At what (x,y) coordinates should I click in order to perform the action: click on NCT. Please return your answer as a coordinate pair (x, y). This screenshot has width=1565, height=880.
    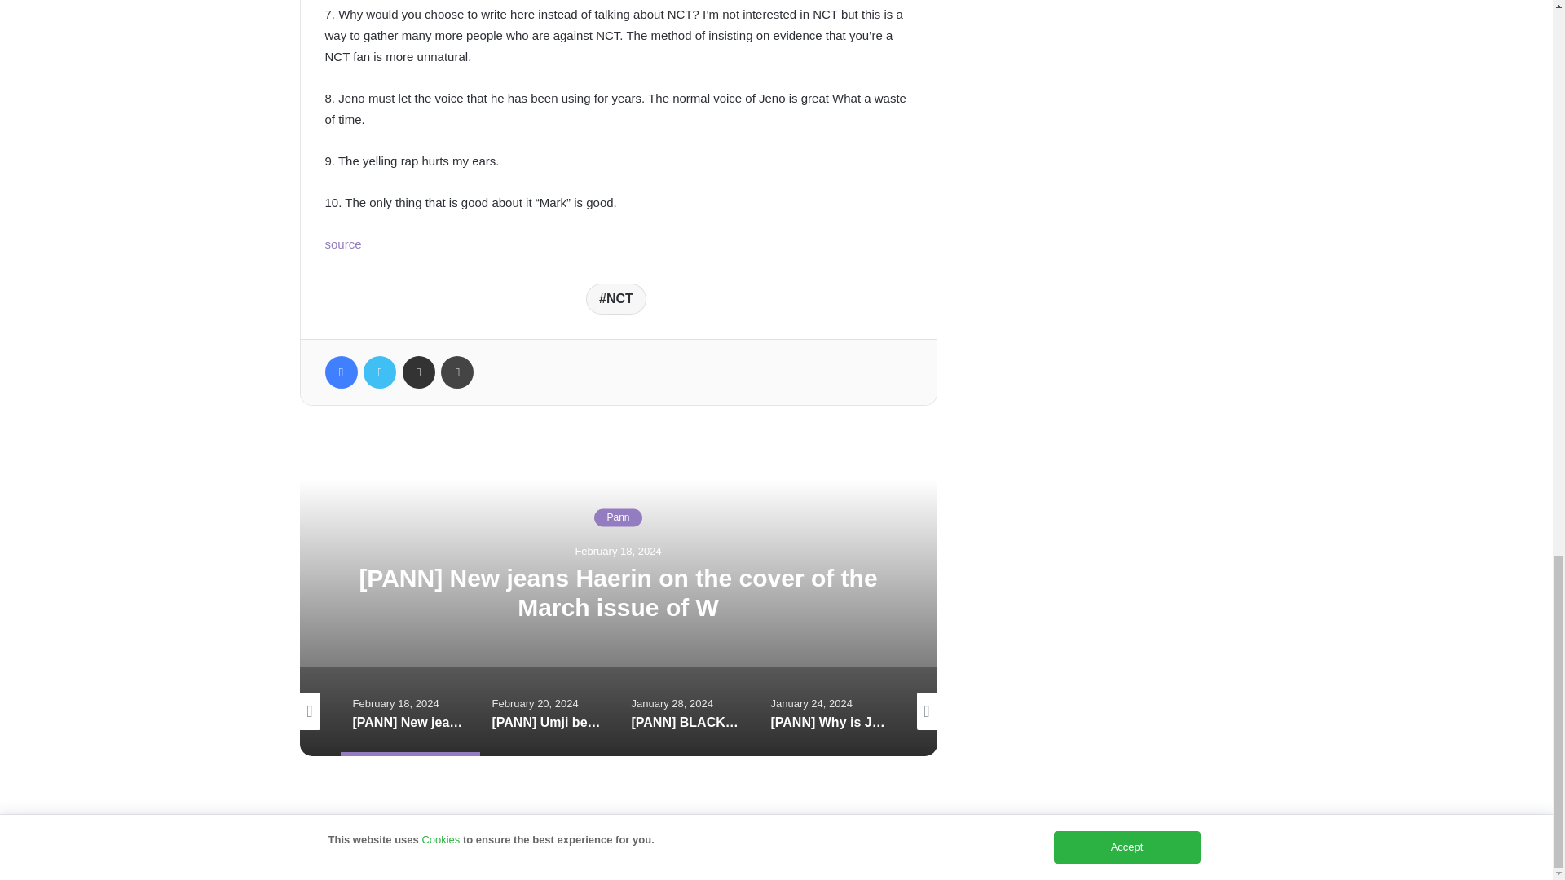
    Looking at the image, I should click on (615, 298).